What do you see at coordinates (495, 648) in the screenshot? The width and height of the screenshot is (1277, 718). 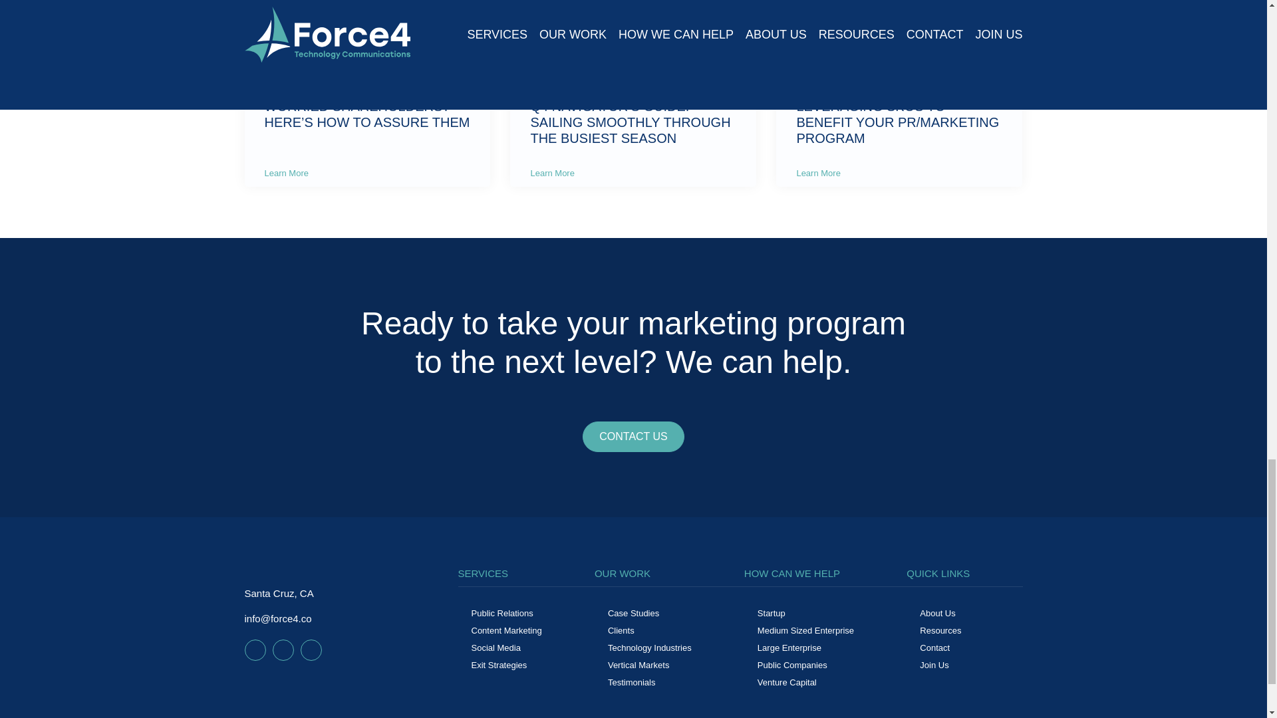 I see `Social Media` at bounding box center [495, 648].